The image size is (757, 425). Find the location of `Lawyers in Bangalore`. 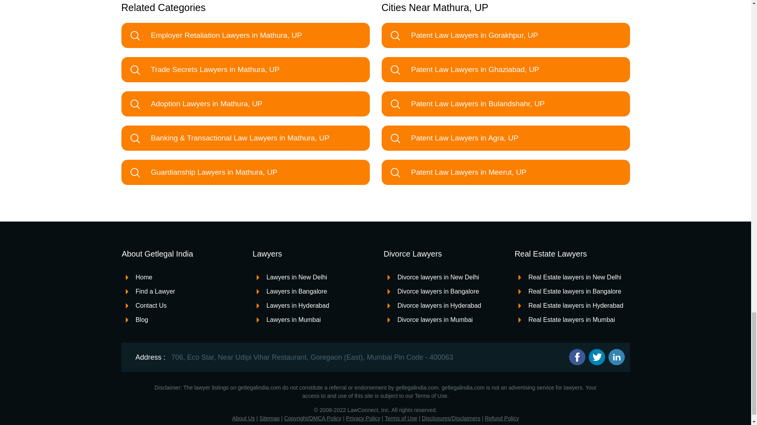

Lawyers in Bangalore is located at coordinates (292, 291).